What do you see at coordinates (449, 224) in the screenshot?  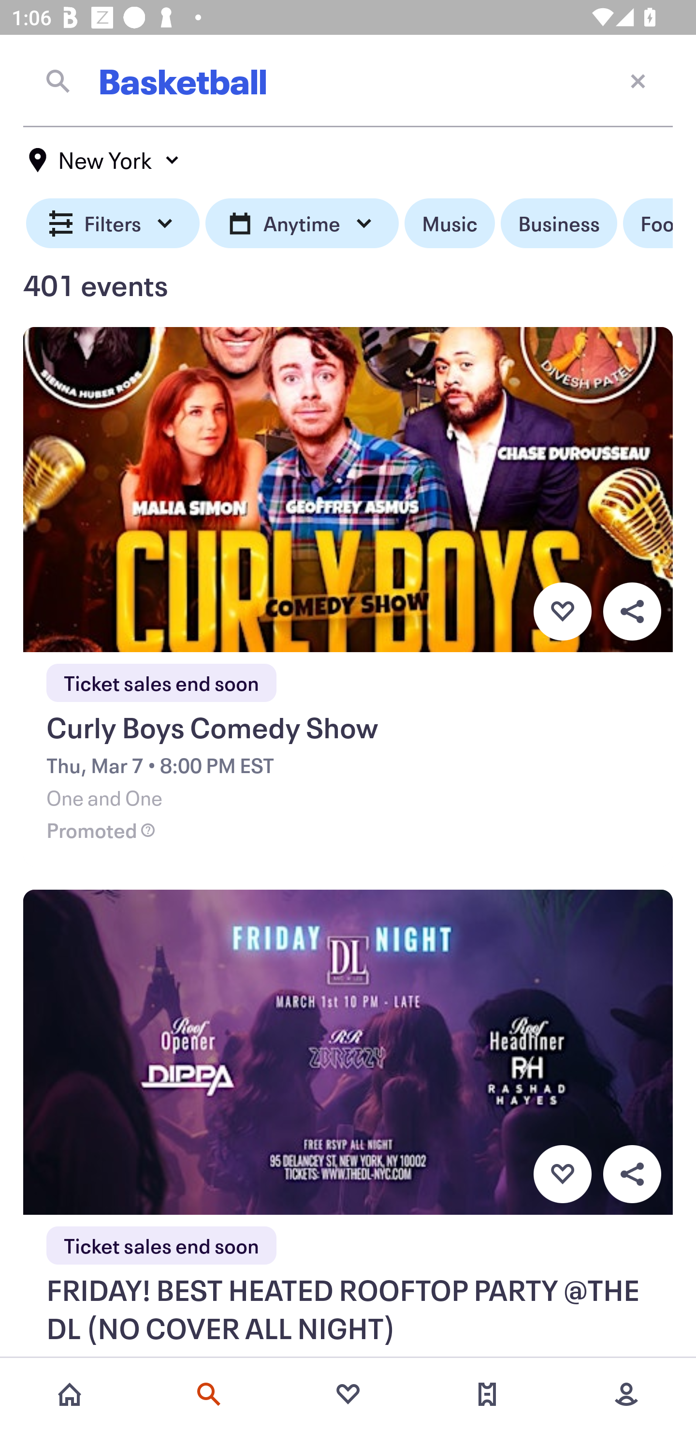 I see `Music` at bounding box center [449, 224].